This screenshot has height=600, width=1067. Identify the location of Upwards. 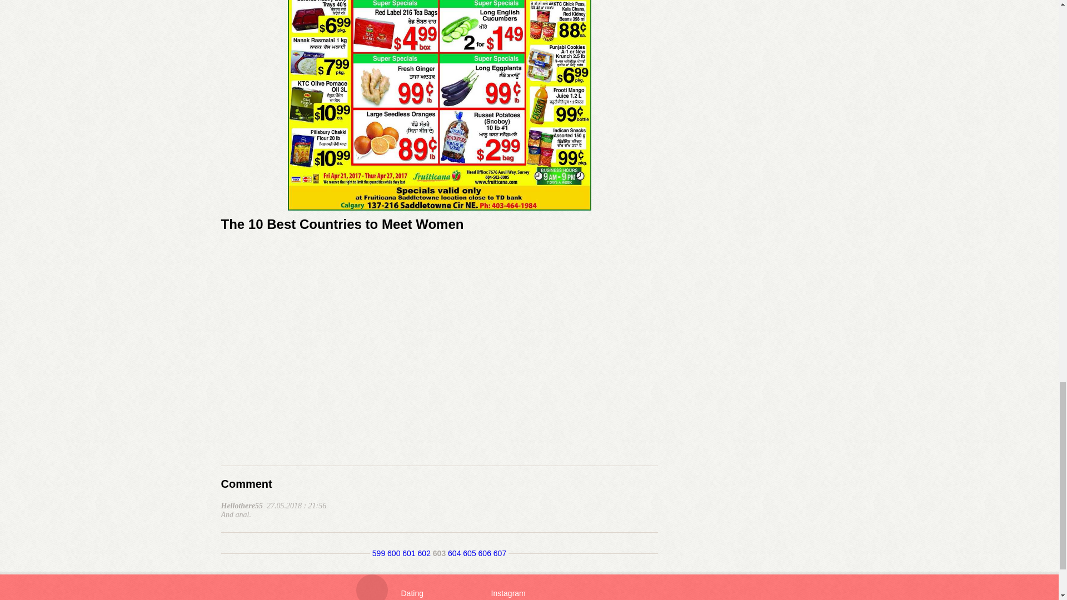
(371, 587).